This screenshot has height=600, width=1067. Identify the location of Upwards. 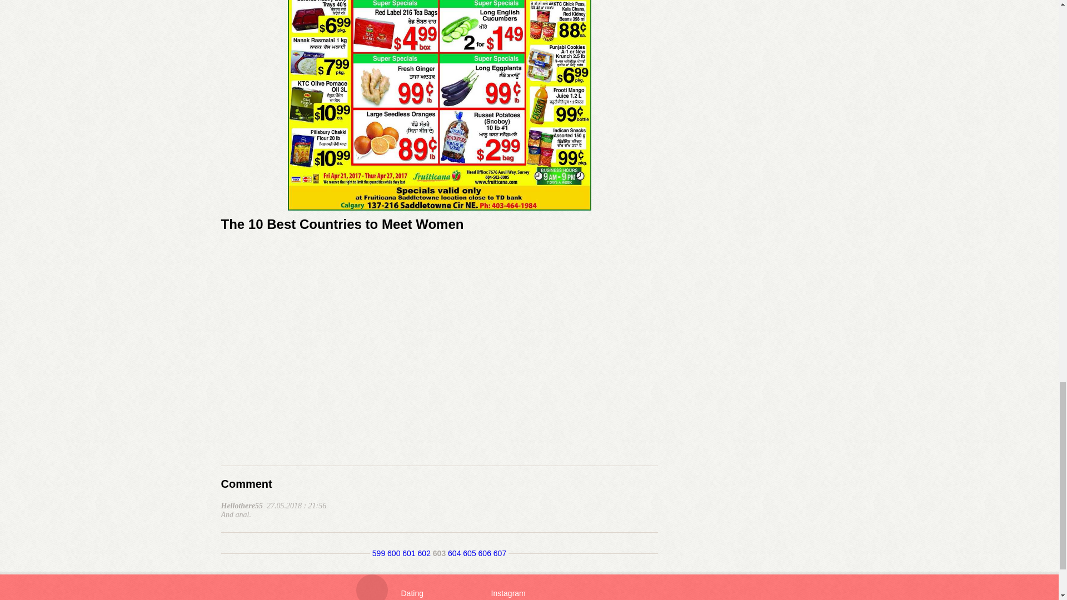
(371, 587).